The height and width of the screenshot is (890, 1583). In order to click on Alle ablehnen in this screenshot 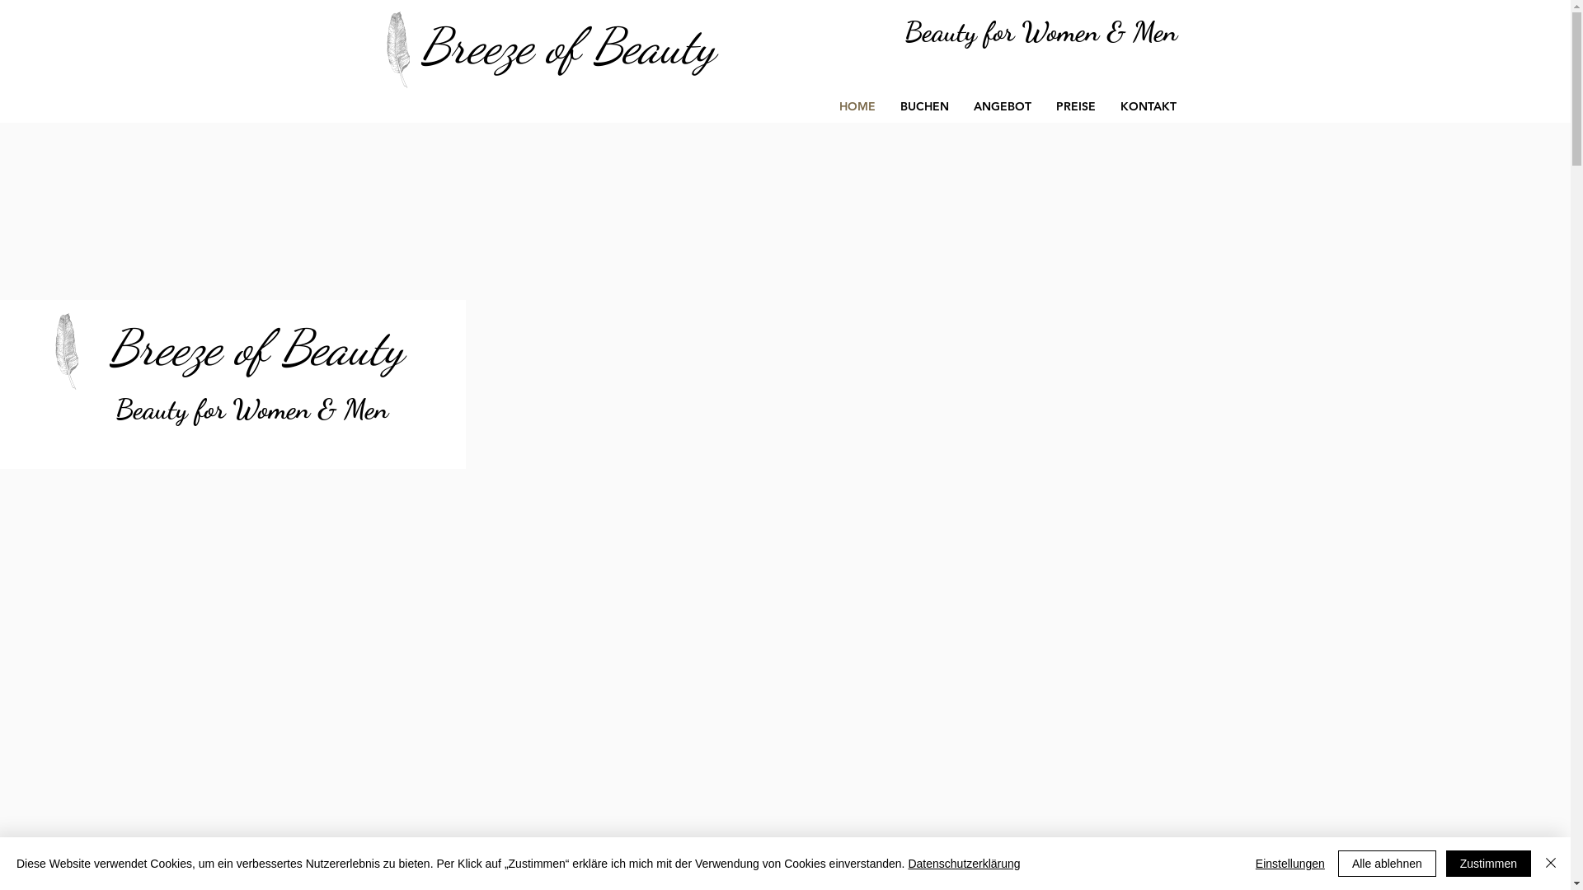, I will do `click(1387, 864)`.